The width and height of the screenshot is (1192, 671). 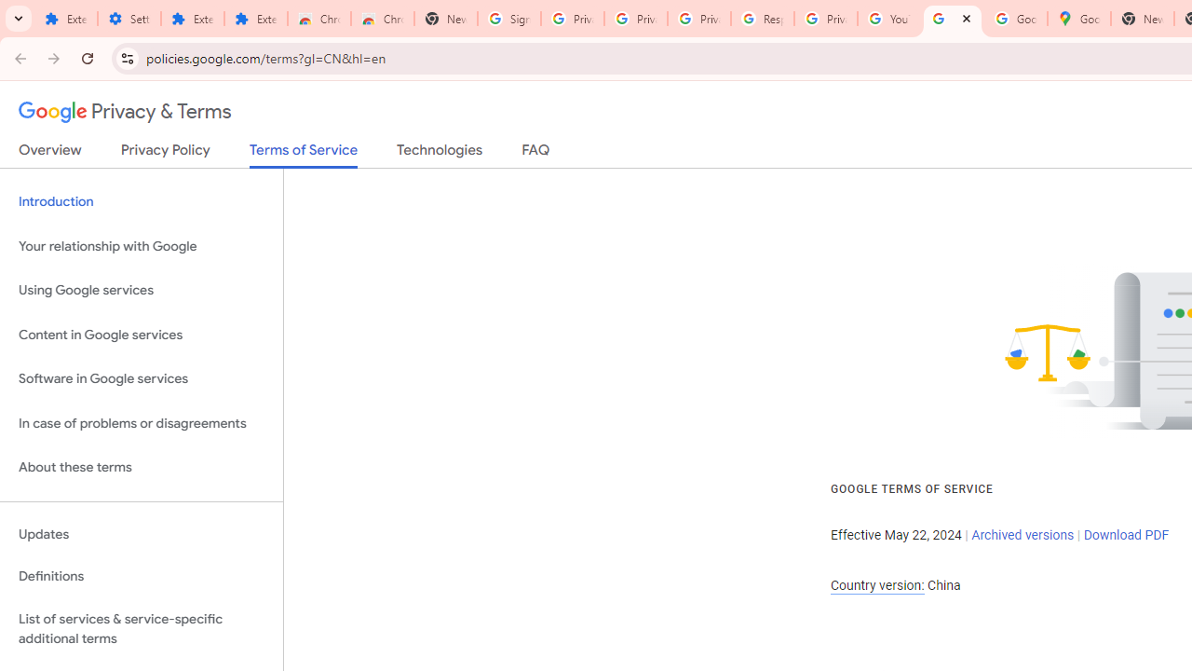 I want to click on Chrome Web Store, so click(x=318, y=19).